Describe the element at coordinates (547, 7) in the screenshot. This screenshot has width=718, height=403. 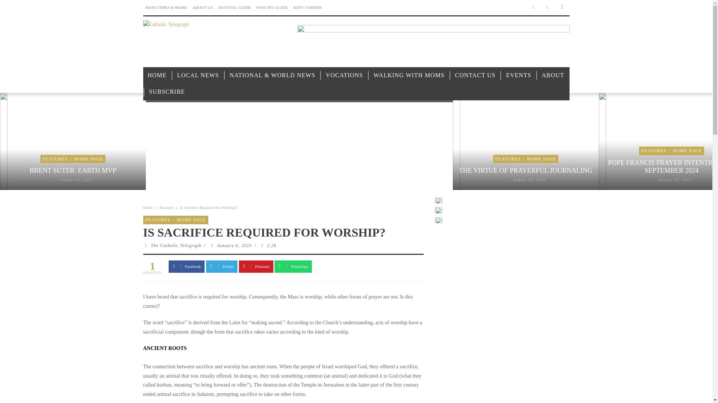
I see `Twitter` at that location.